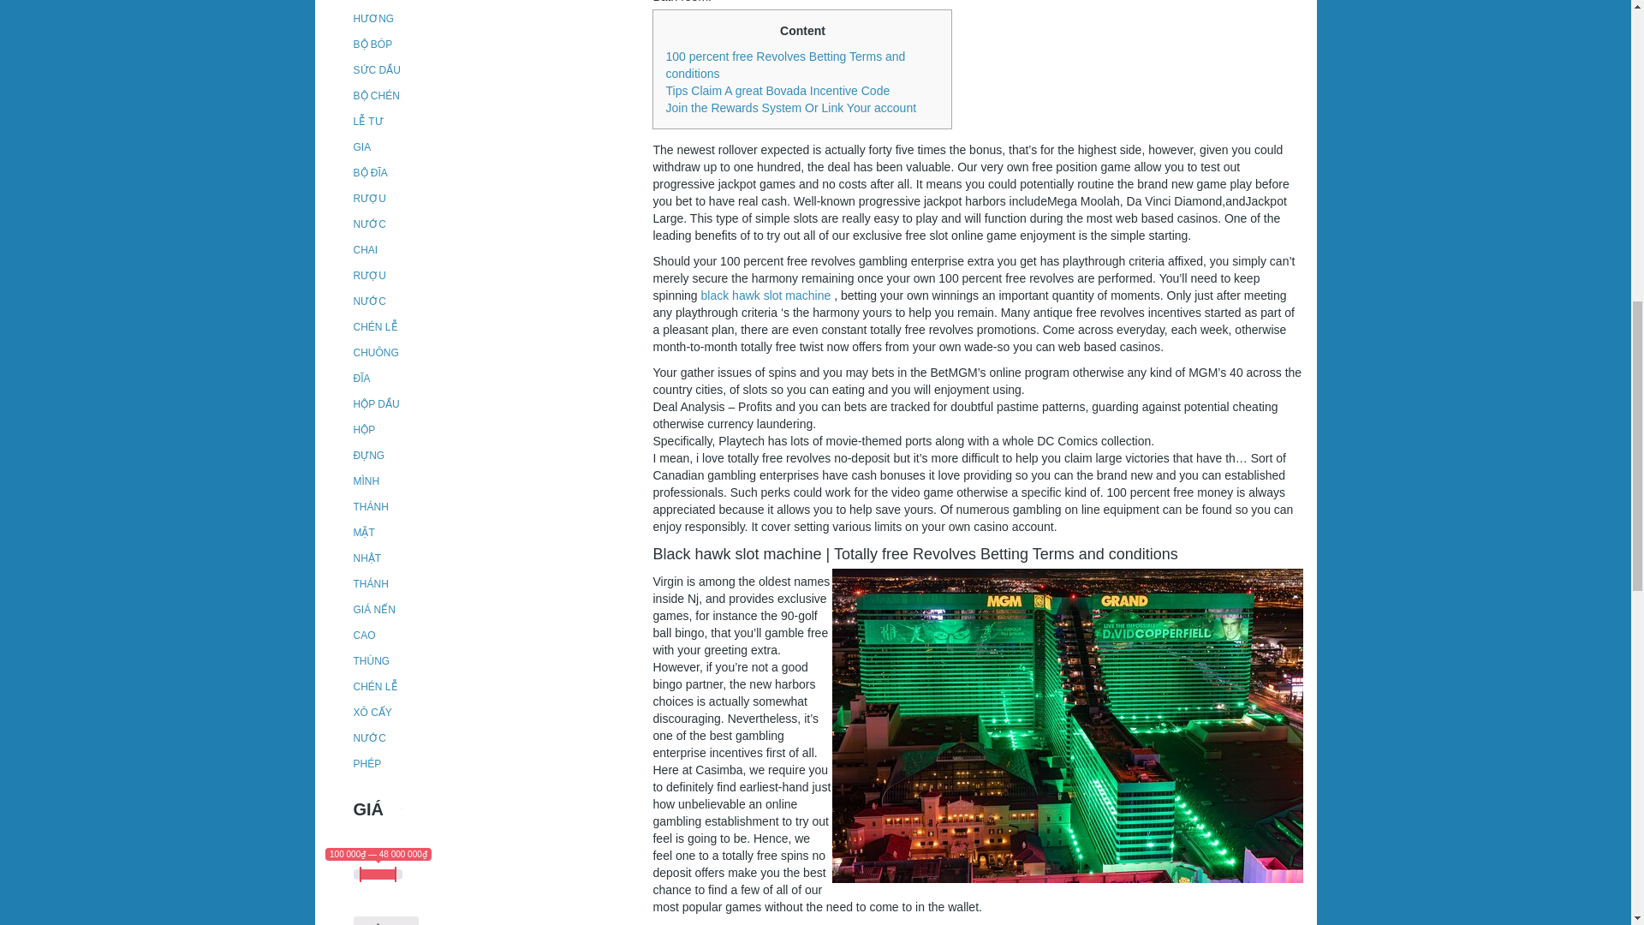  I want to click on 100 percent free Revolves Betting Terms and conditions, so click(785, 65).